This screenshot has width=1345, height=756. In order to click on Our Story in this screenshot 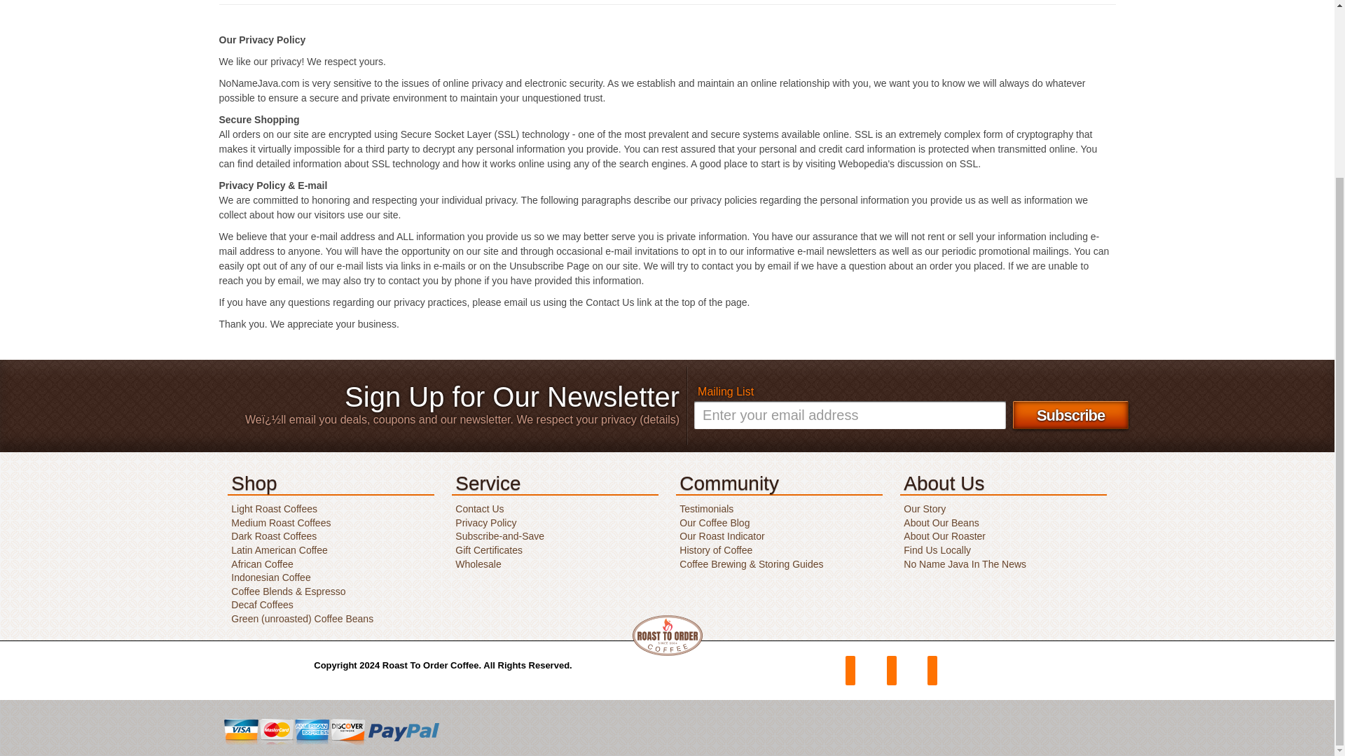, I will do `click(922, 509)`.